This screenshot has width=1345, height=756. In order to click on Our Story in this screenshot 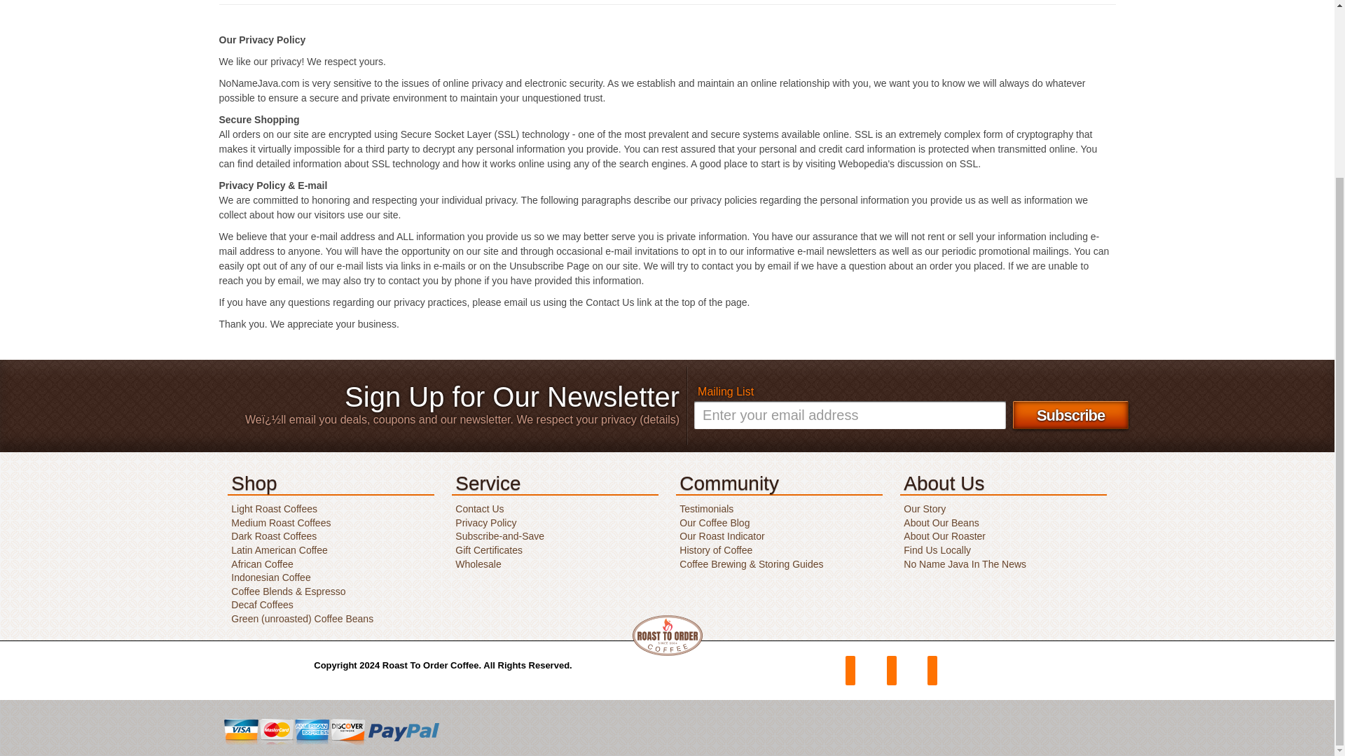, I will do `click(922, 509)`.